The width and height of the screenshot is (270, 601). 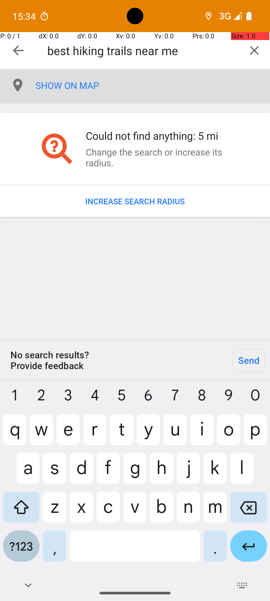 What do you see at coordinates (114, 360) in the screenshot?
I see `No search results?
Provide feedback` at bounding box center [114, 360].